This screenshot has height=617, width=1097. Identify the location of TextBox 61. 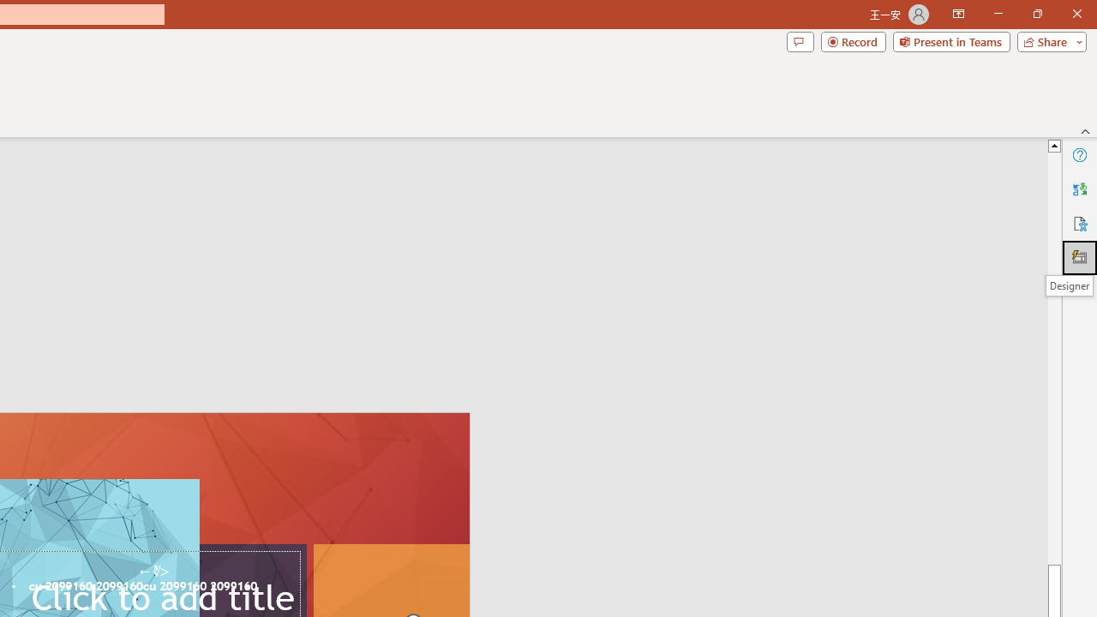
(159, 588).